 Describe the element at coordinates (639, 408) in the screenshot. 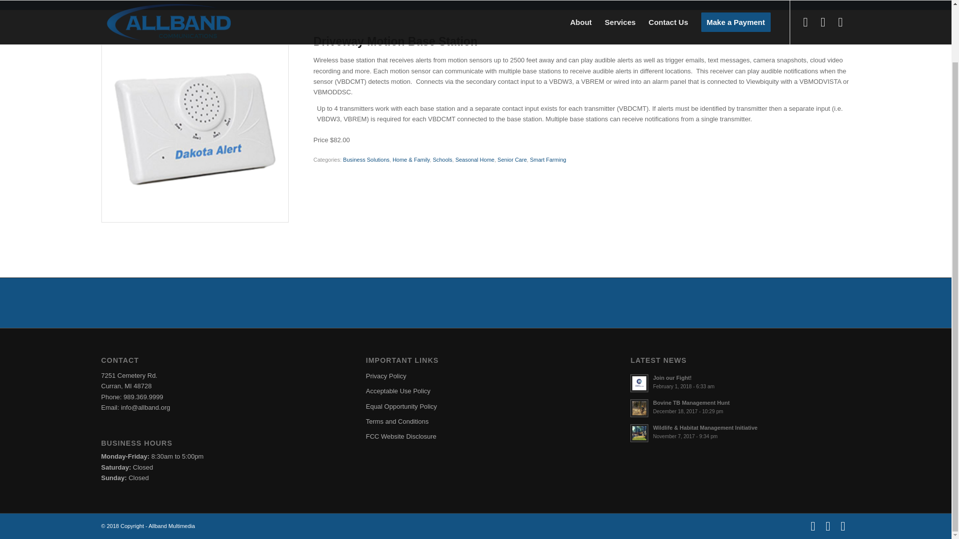

I see `Read: Bovine TB Management Hunt` at that location.